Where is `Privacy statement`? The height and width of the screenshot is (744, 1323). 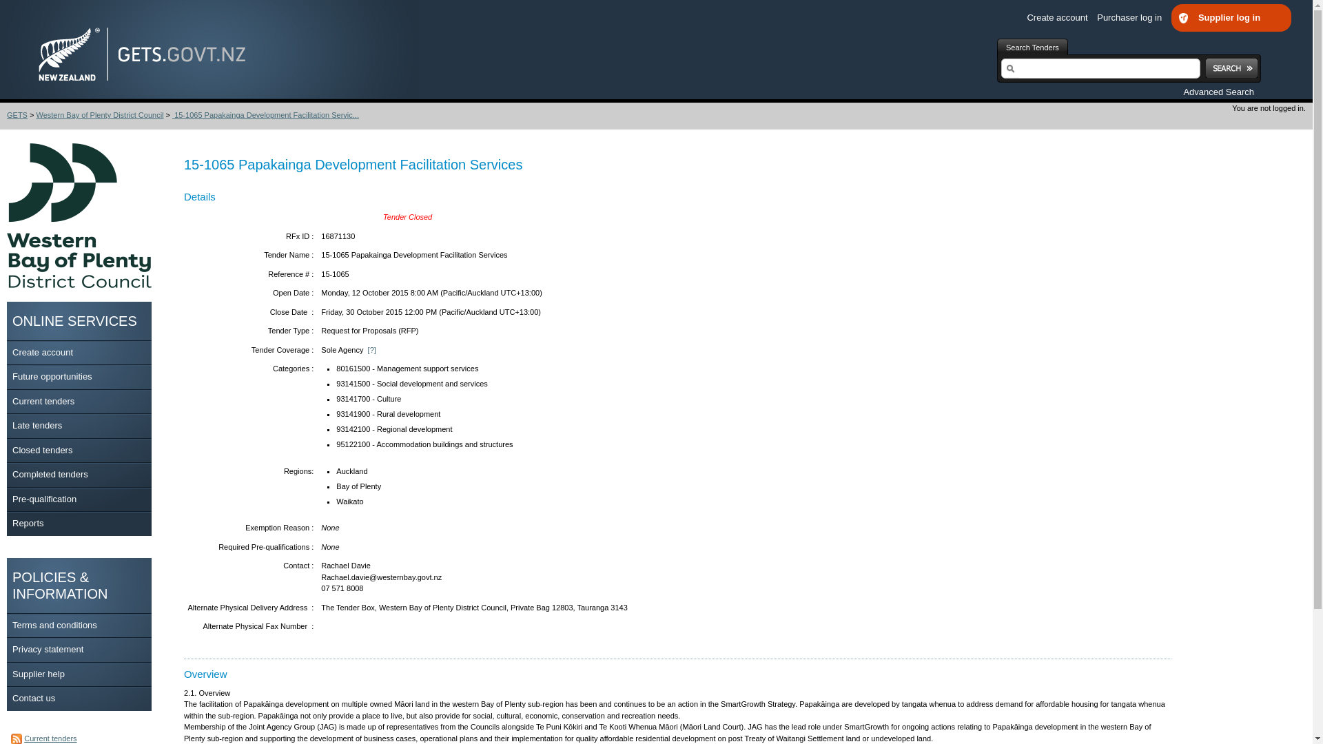 Privacy statement is located at coordinates (47, 649).